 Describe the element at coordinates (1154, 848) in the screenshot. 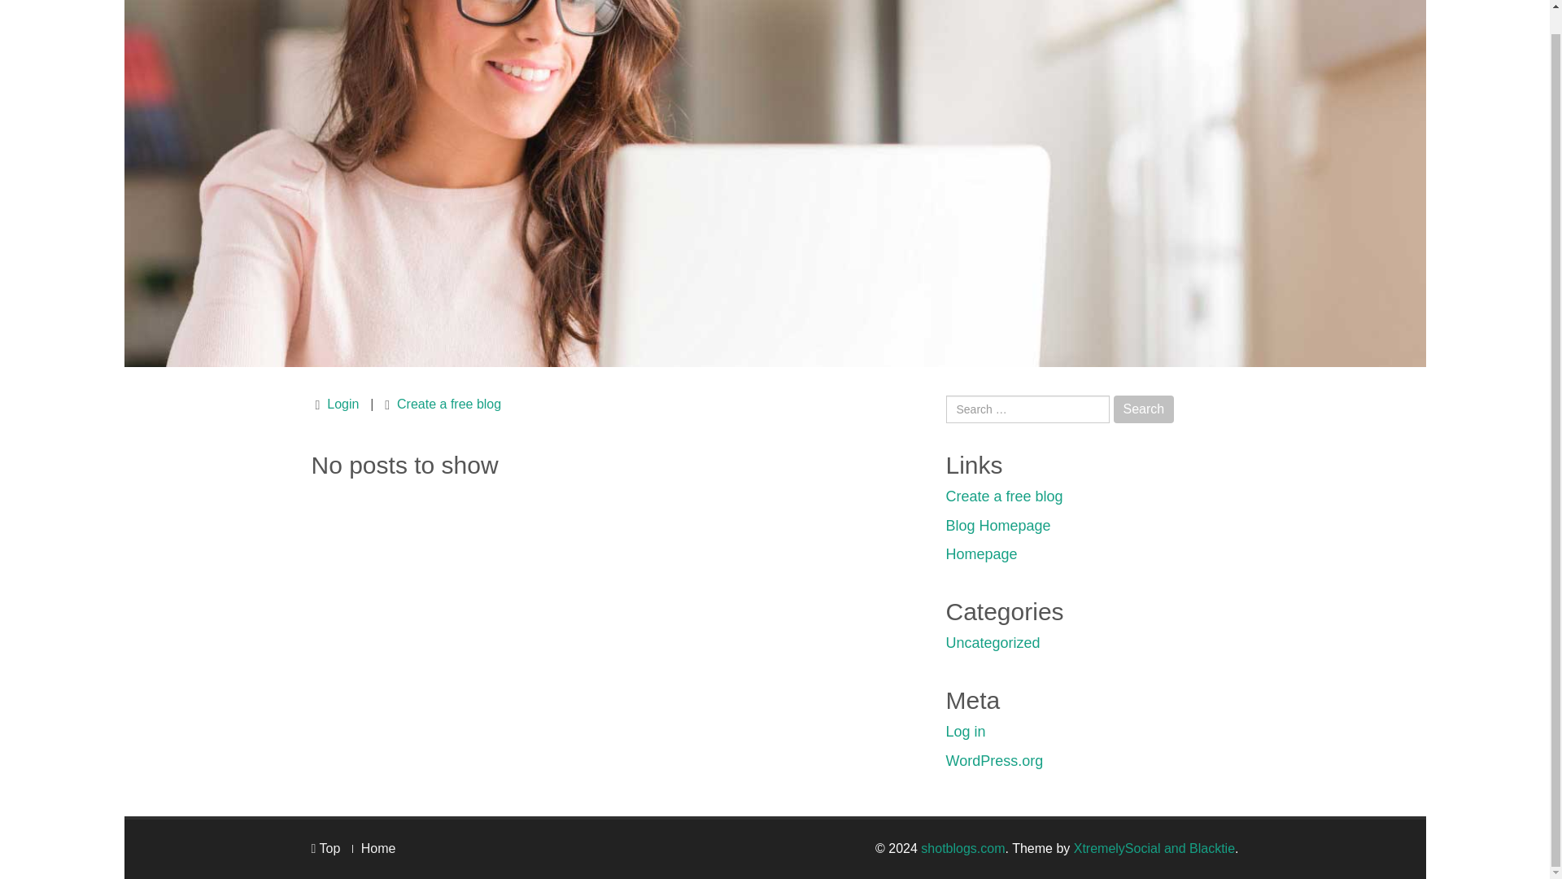

I see `XtremelySocial and Blacktie` at that location.